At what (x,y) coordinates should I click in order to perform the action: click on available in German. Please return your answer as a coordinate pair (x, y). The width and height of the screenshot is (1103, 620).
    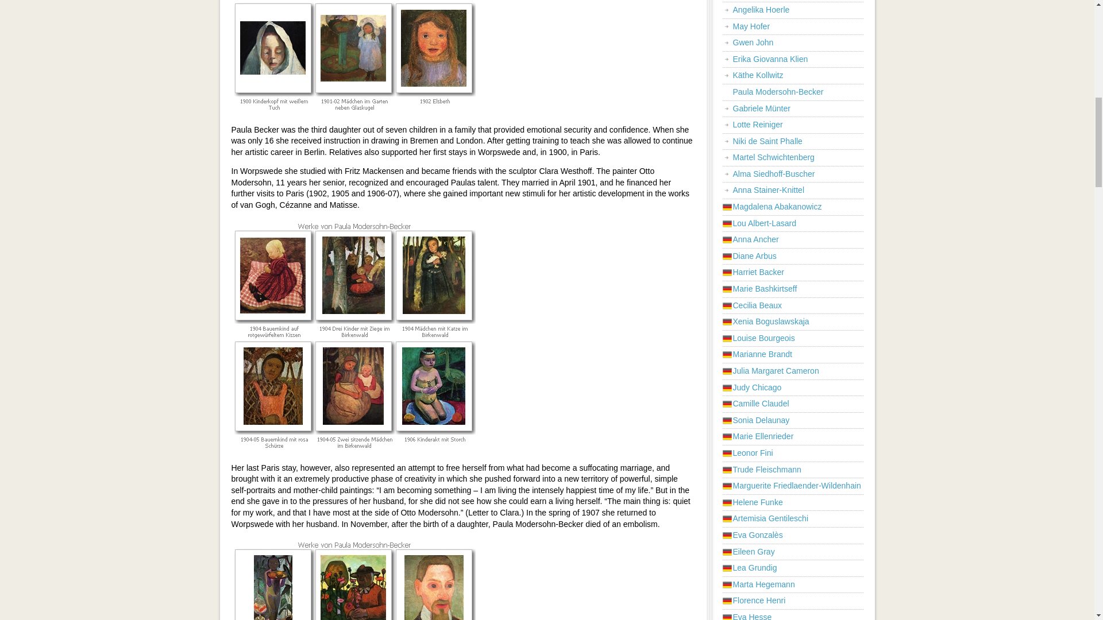
    Looking at the image, I should click on (757, 305).